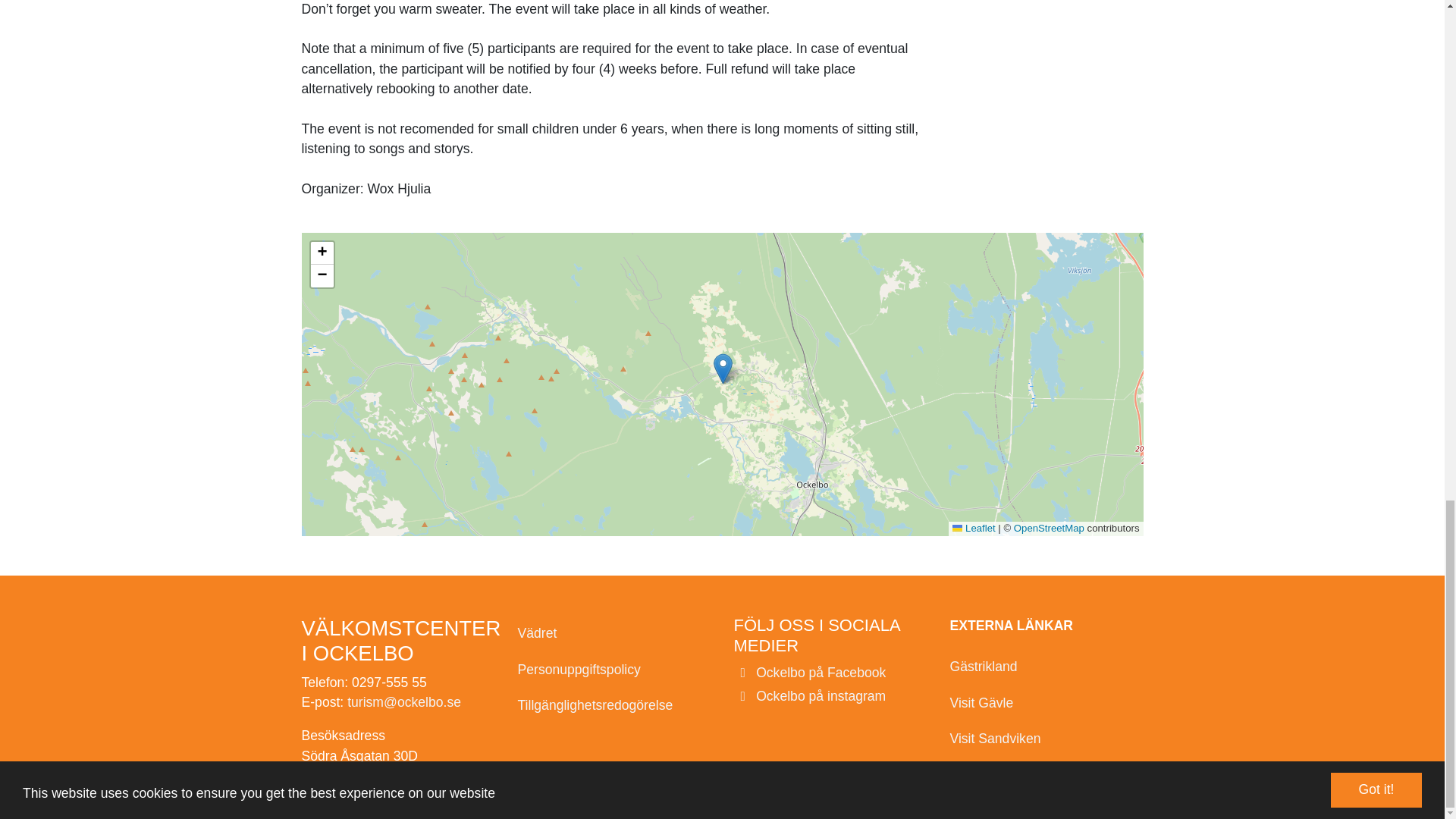 The width and height of the screenshot is (1456, 819). I want to click on OpenStreetMap, so click(1049, 528).